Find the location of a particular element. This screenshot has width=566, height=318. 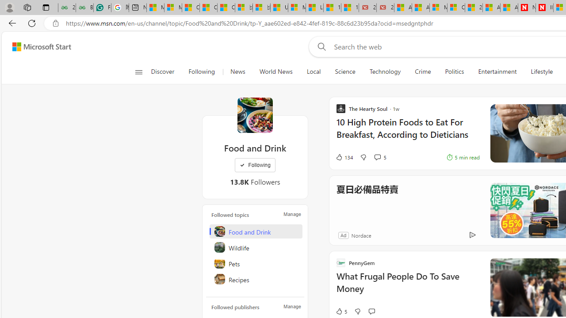

Wildlife is located at coordinates (256, 247).